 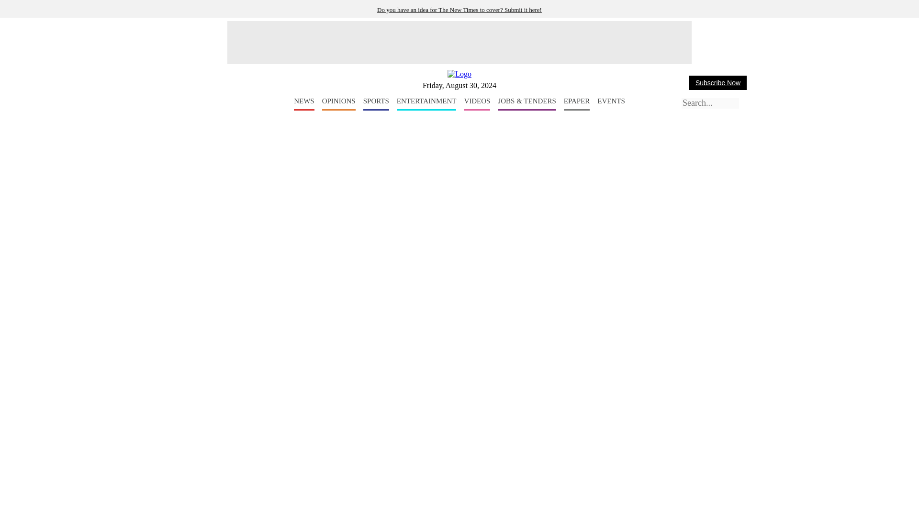 What do you see at coordinates (718, 82) in the screenshot?
I see `Subscribe Now` at bounding box center [718, 82].